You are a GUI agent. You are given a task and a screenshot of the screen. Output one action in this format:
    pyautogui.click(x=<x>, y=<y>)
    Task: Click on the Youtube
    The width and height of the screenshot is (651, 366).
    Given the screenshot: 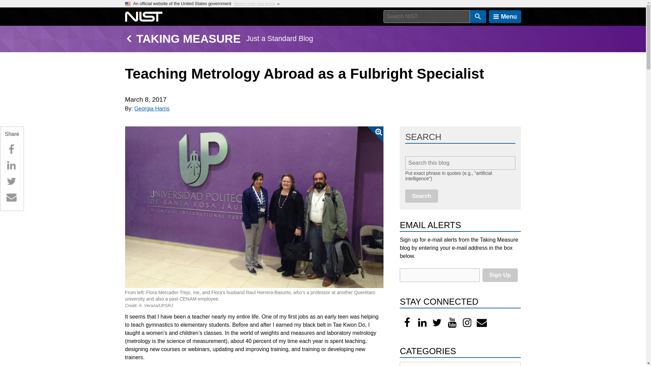 What is the action you would take?
    pyautogui.click(x=452, y=323)
    